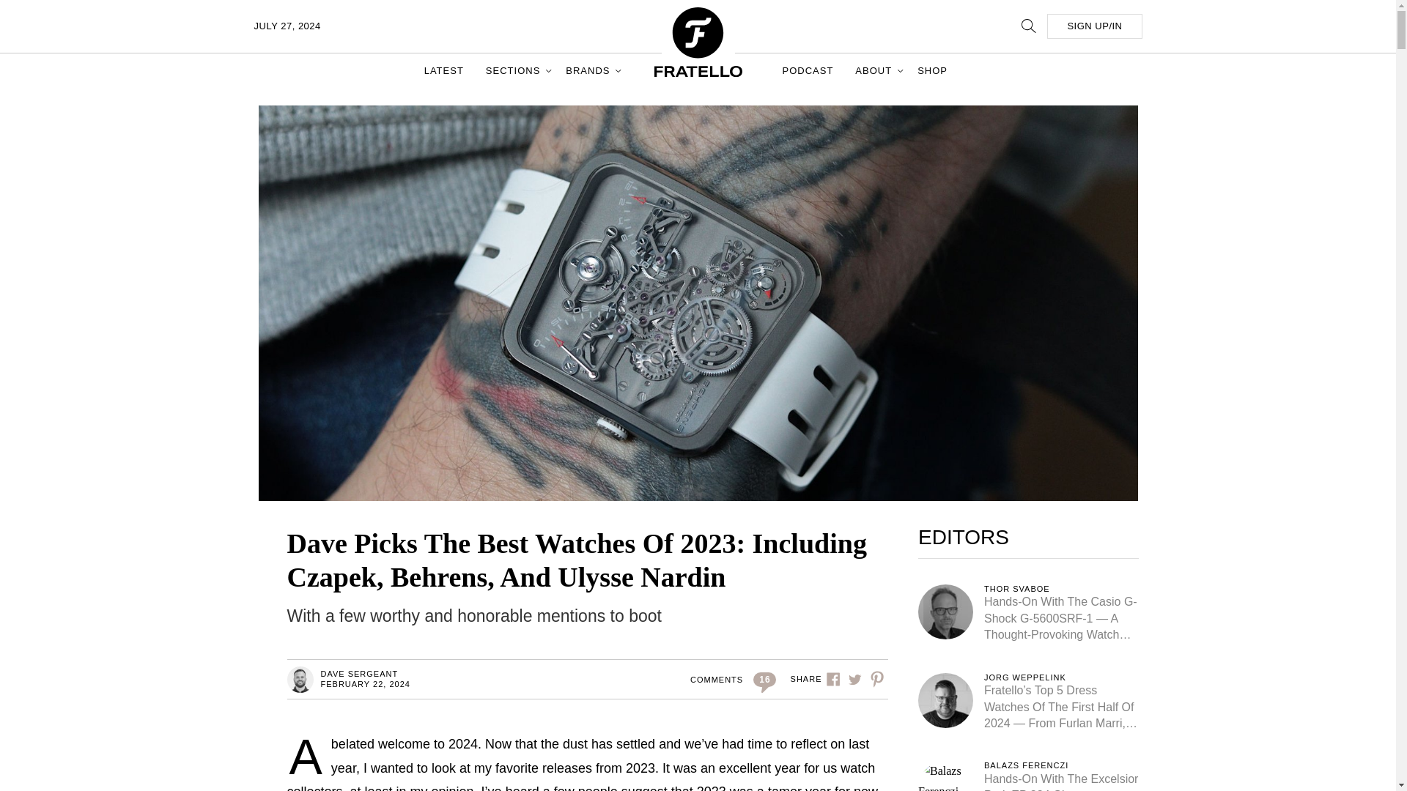  I want to click on BRANDS, so click(589, 70).